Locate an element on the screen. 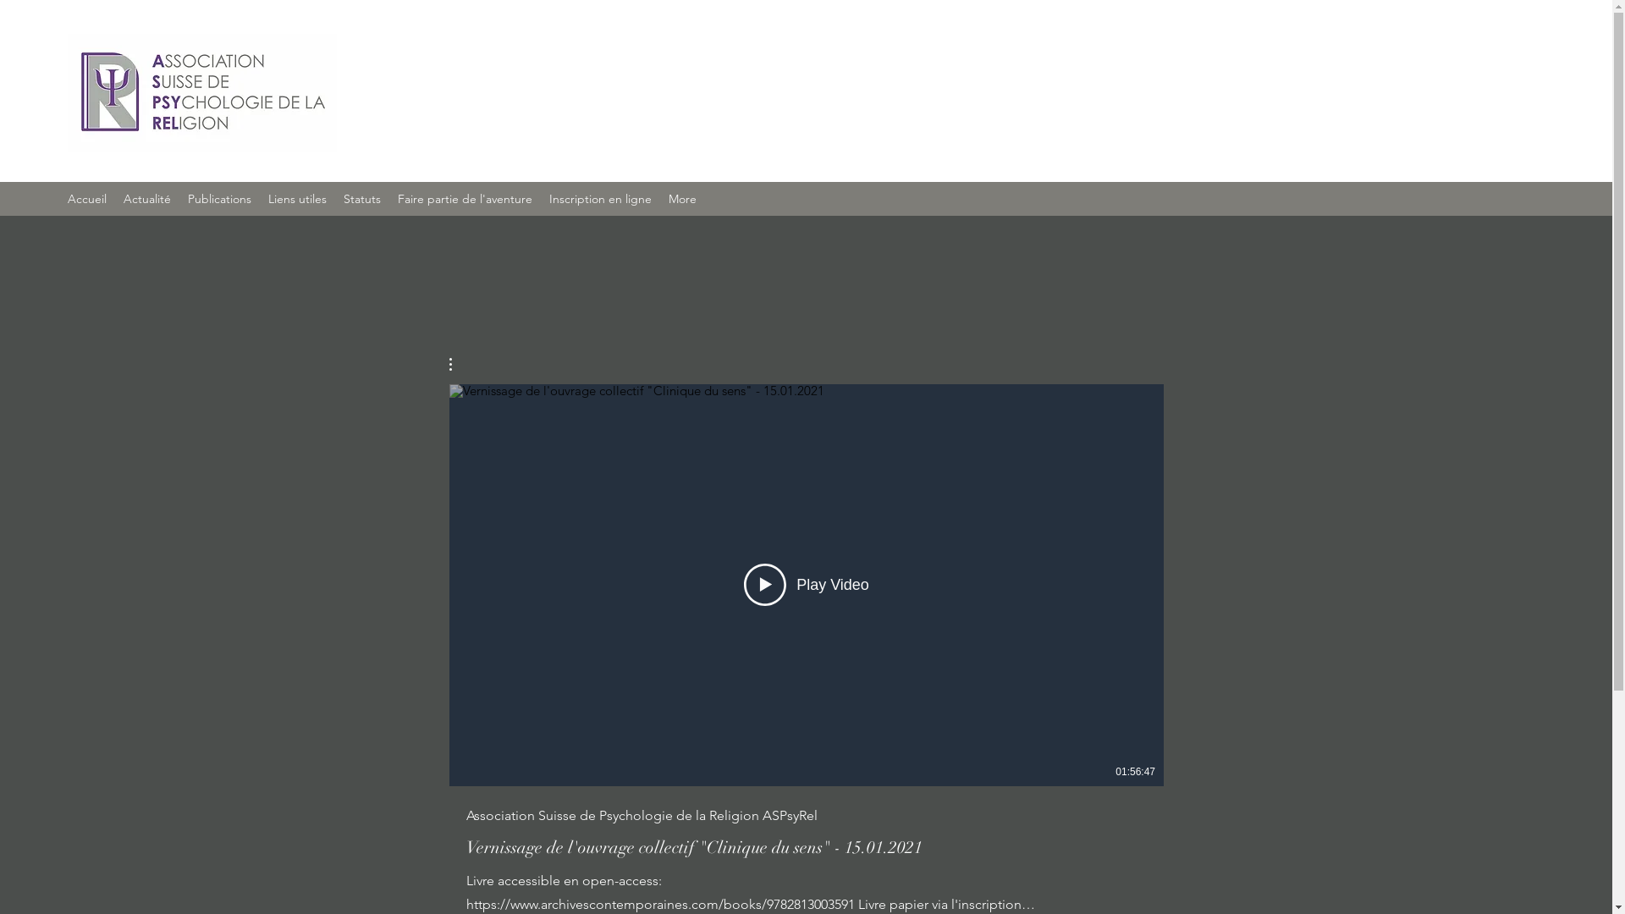 The height and width of the screenshot is (914, 1625). Inscription en ligne is located at coordinates (601, 199).